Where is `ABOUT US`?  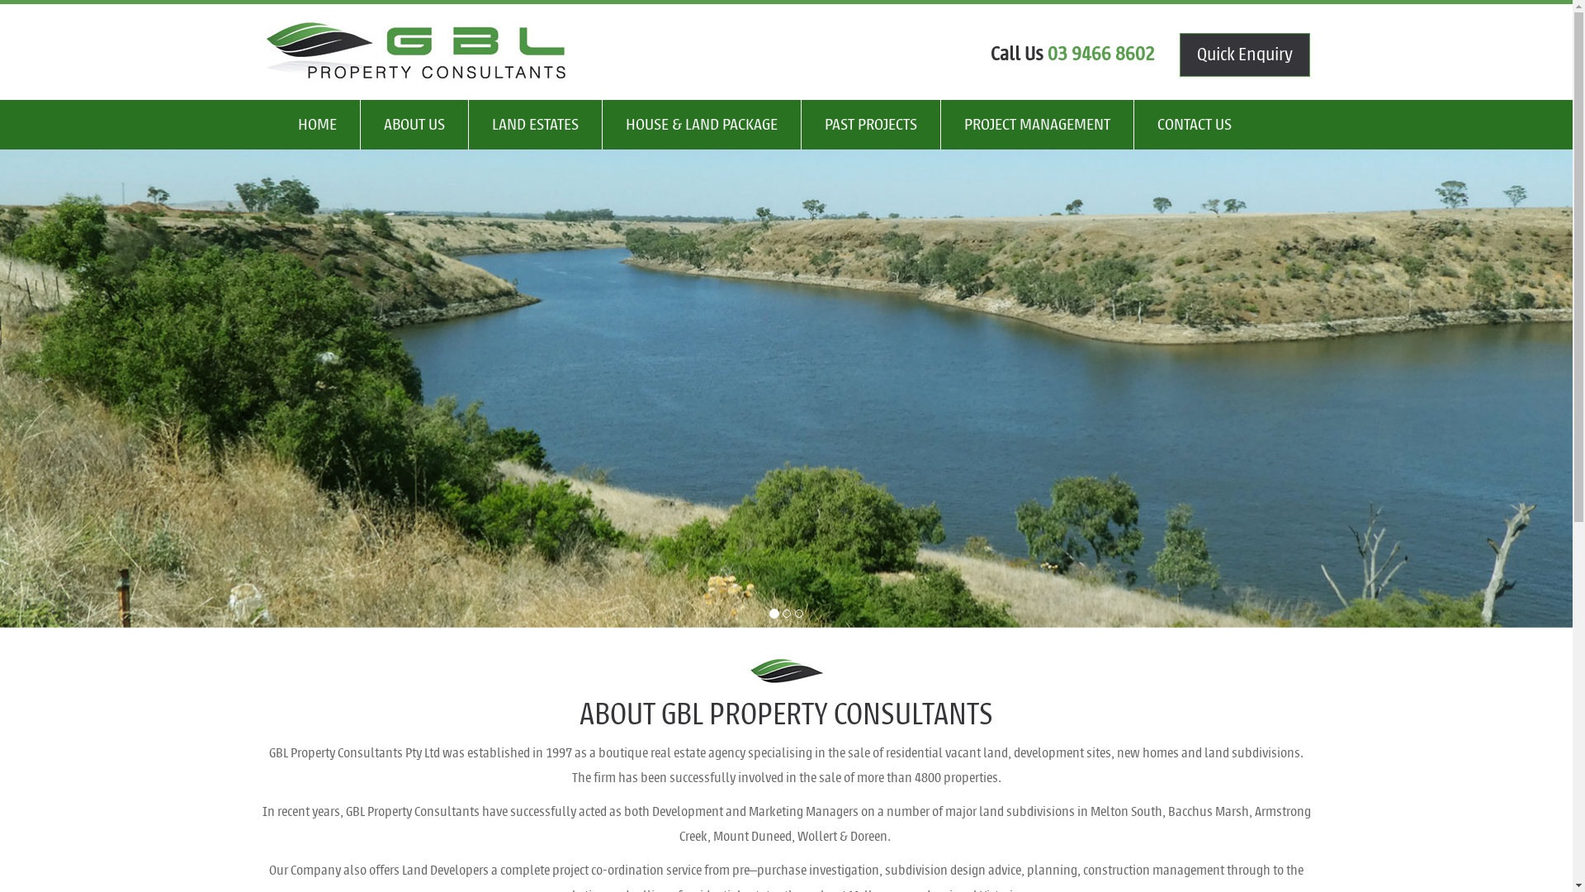 ABOUT US is located at coordinates (414, 125).